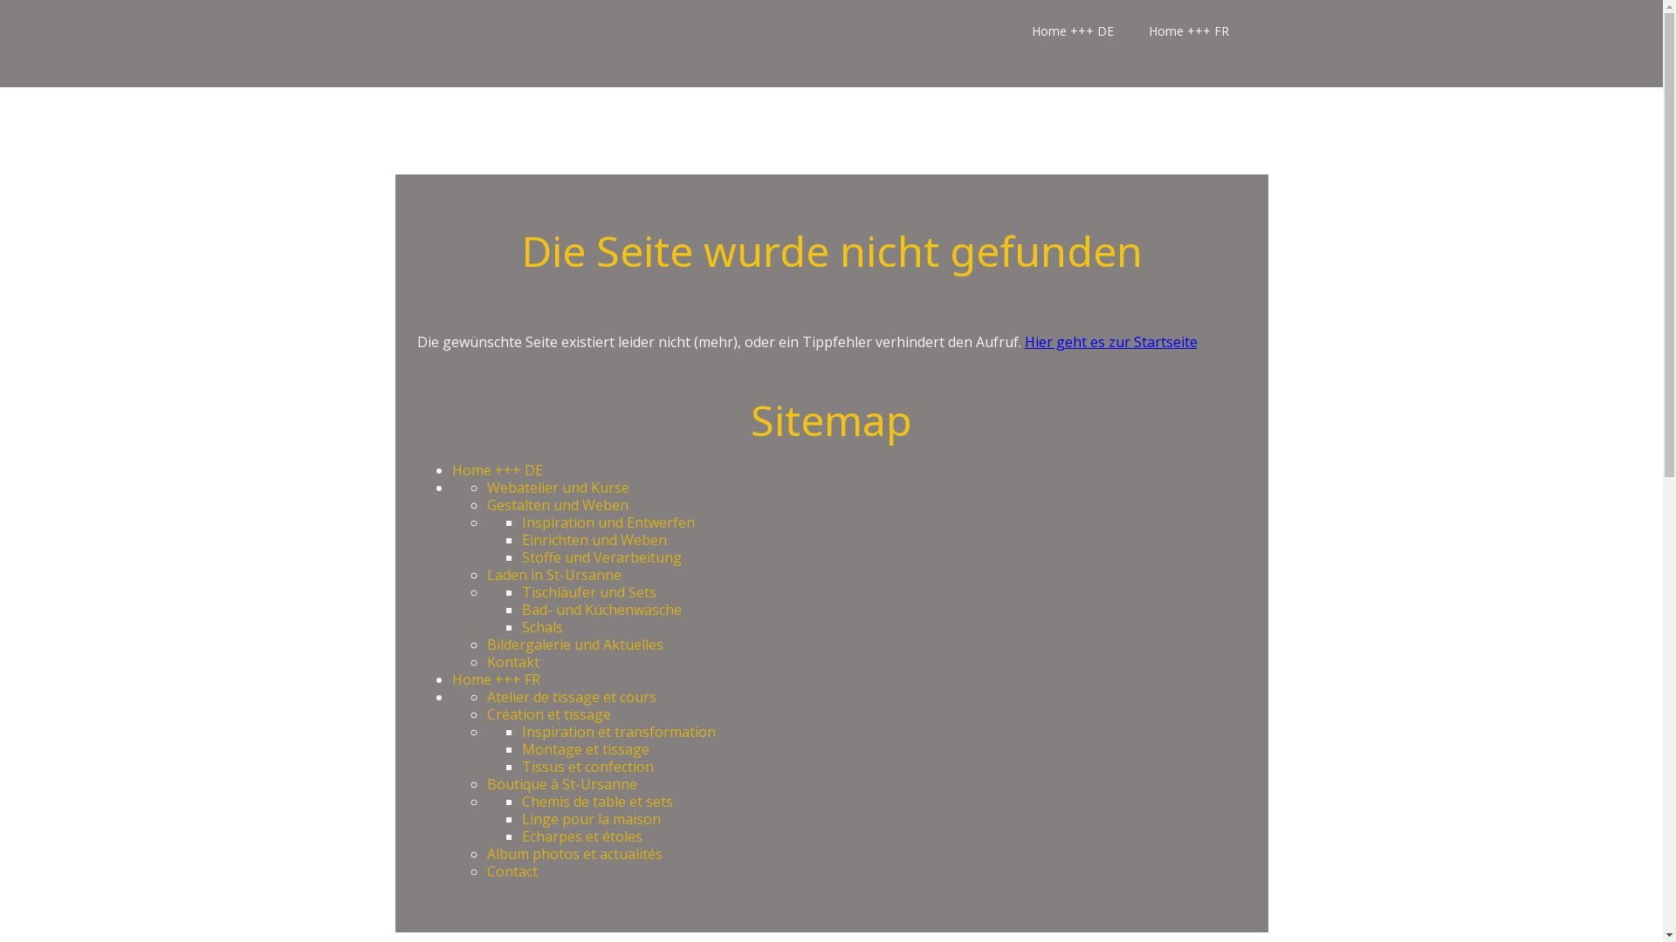 The width and height of the screenshot is (1676, 942). What do you see at coordinates (572, 697) in the screenshot?
I see `Atelier de tissage et cours` at bounding box center [572, 697].